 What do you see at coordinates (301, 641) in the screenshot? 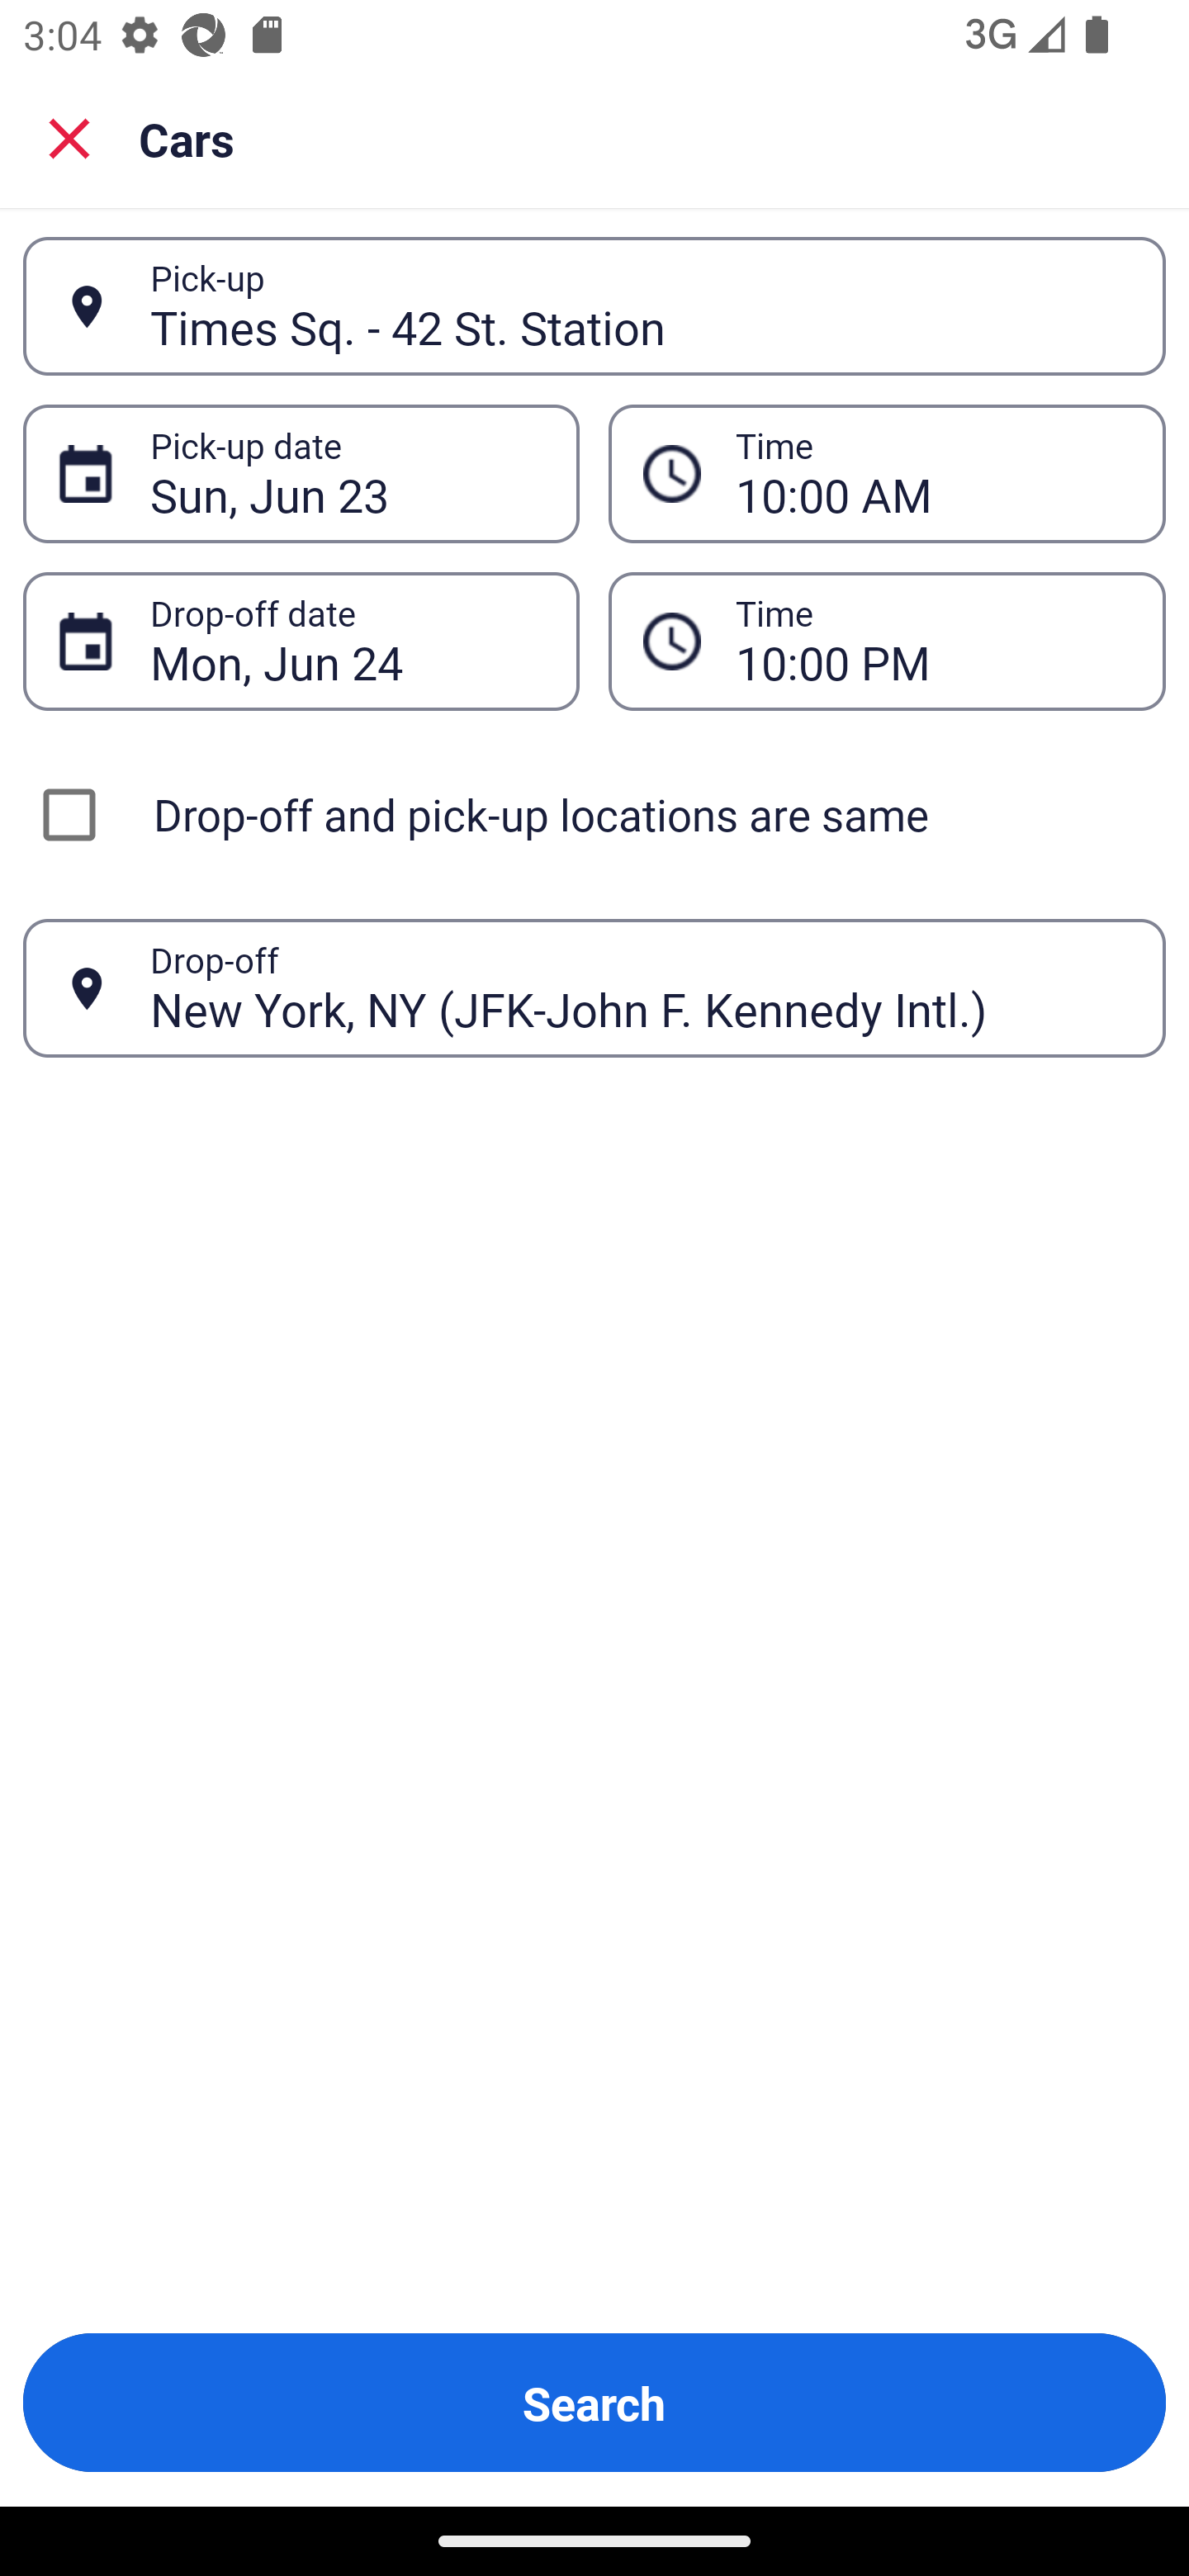
I see `Mon, Jun 24 Drop-off date` at bounding box center [301, 641].